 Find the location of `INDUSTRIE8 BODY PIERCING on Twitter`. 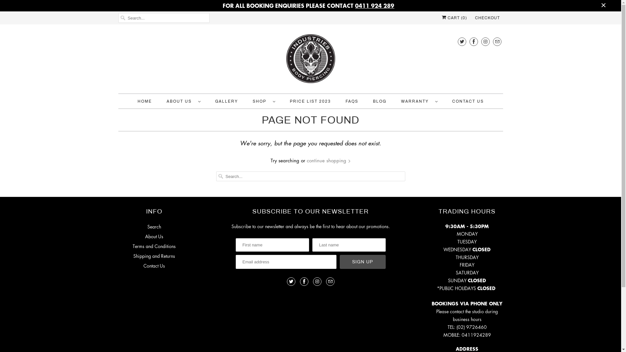

INDUSTRIE8 BODY PIERCING on Twitter is located at coordinates (291, 282).